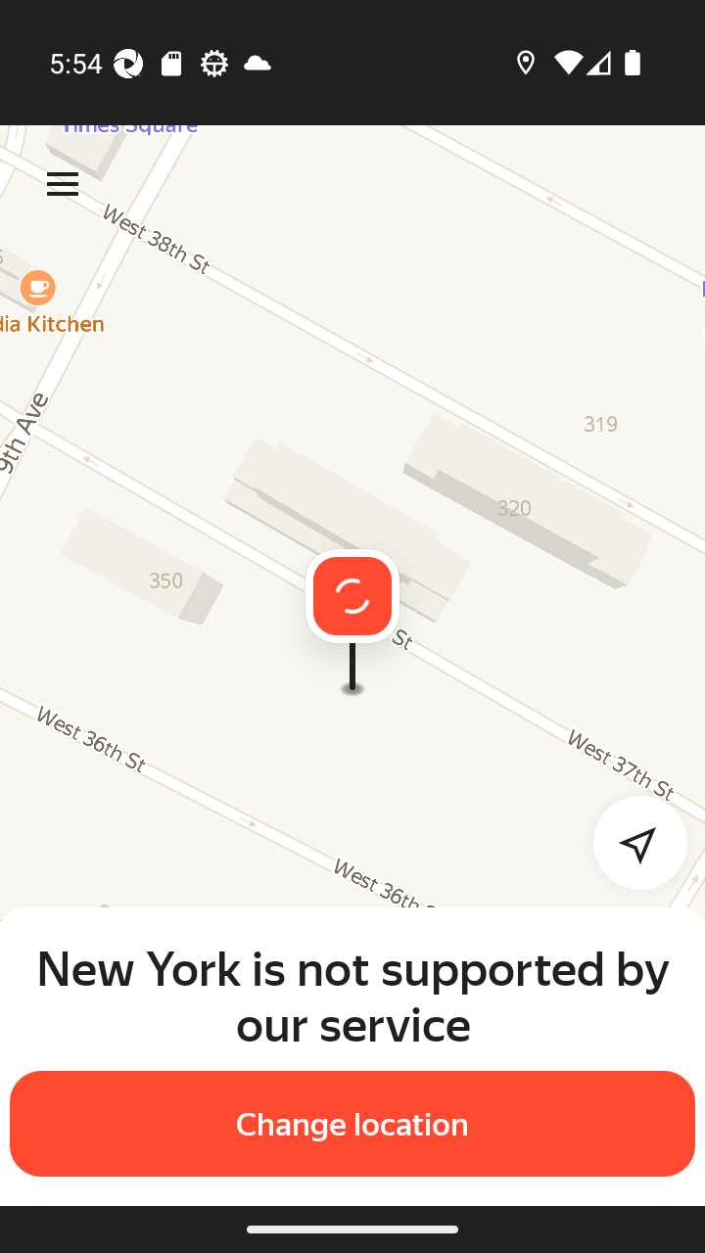  Describe the element at coordinates (629, 842) in the screenshot. I see `Detect my location` at that location.